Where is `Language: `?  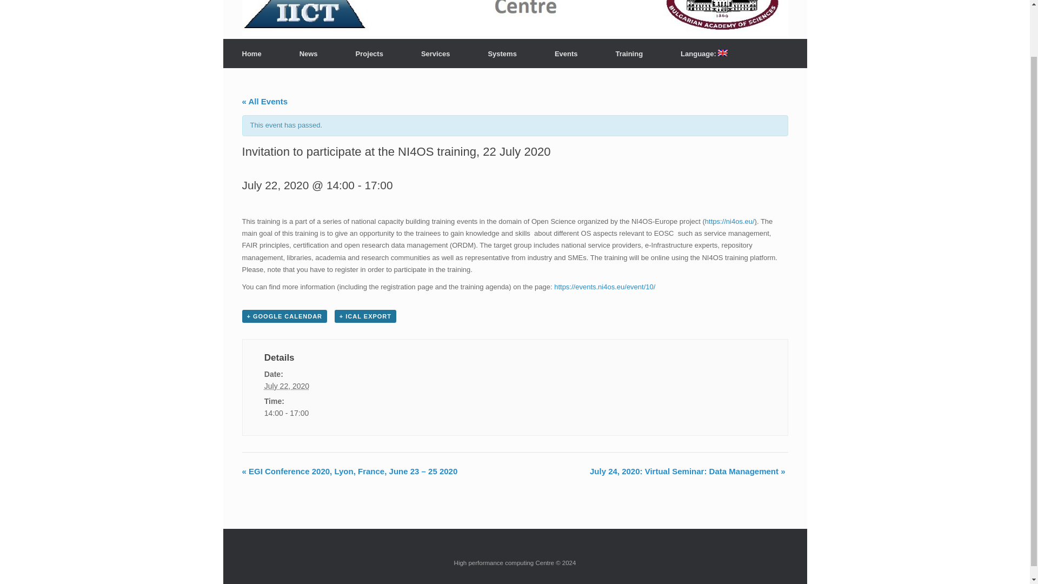 Language:  is located at coordinates (704, 54).